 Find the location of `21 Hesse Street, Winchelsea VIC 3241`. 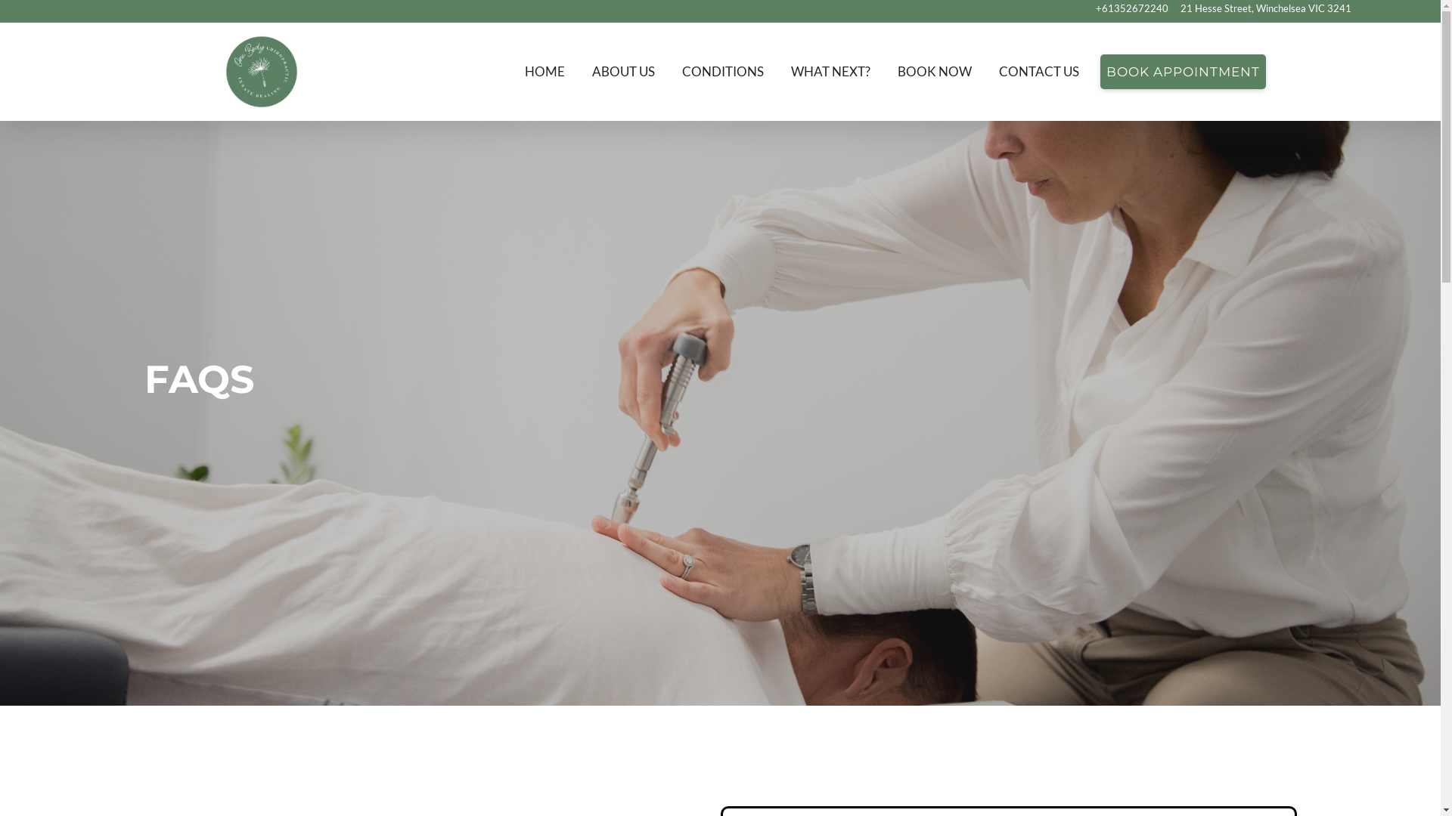

21 Hesse Street, Winchelsea VIC 3241 is located at coordinates (1266, 9).